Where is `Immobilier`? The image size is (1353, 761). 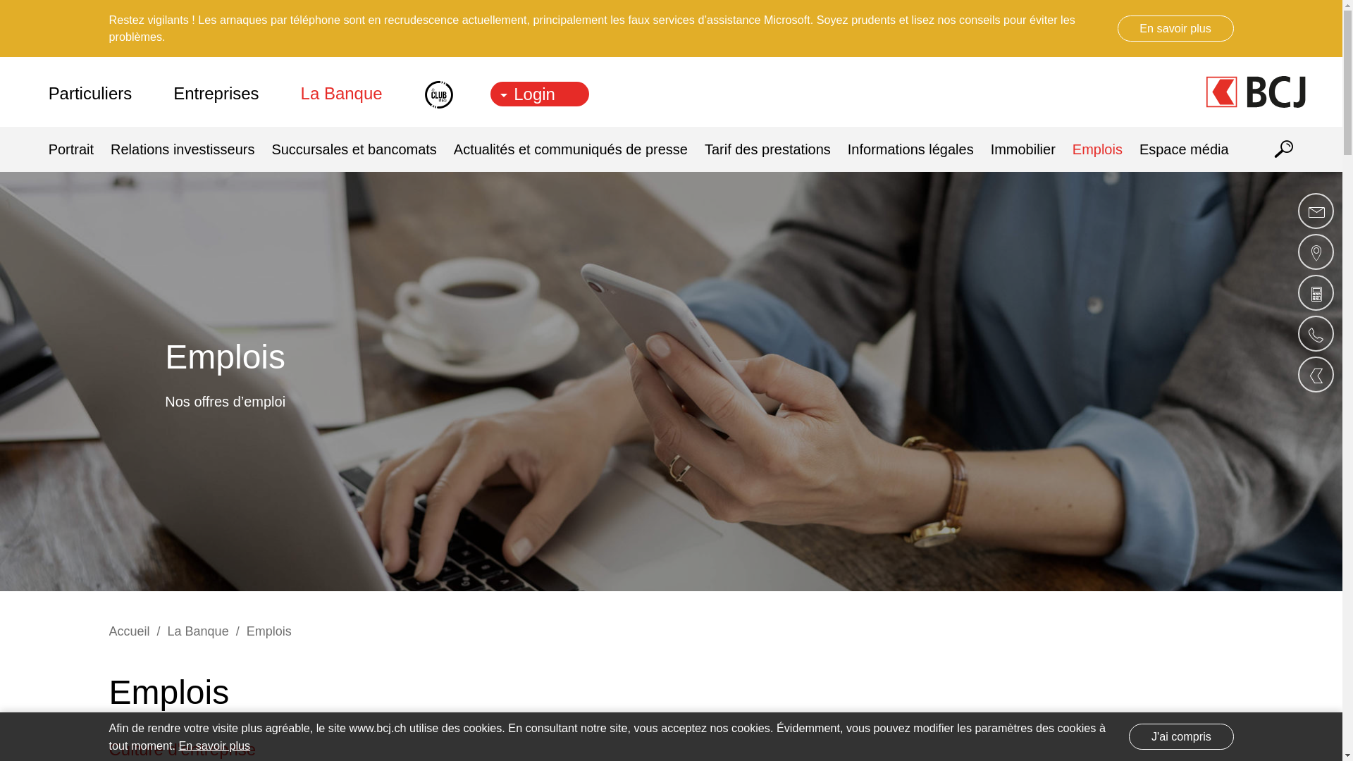
Immobilier is located at coordinates (1023, 149).